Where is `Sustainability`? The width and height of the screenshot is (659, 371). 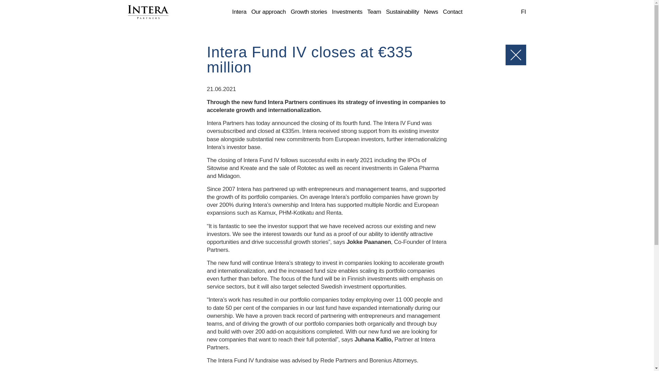
Sustainability is located at coordinates (402, 12).